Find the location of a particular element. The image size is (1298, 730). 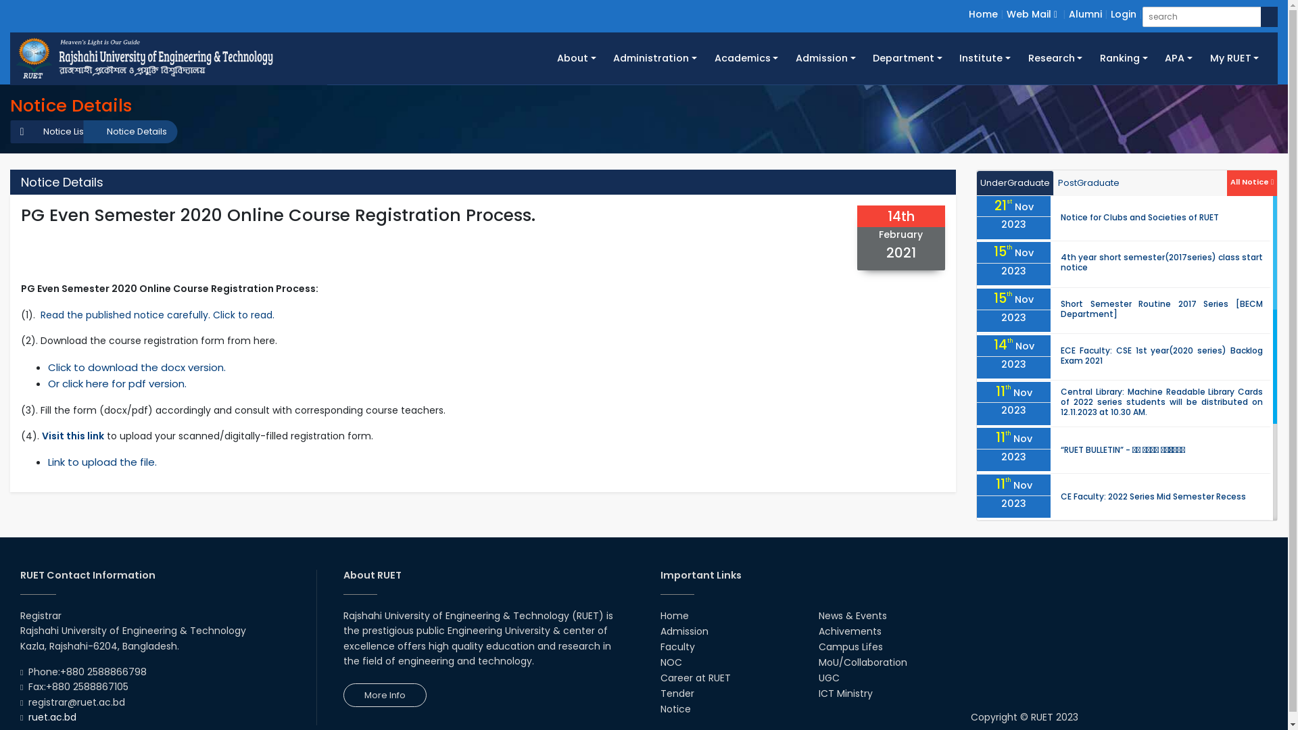

Academics is located at coordinates (746, 58).